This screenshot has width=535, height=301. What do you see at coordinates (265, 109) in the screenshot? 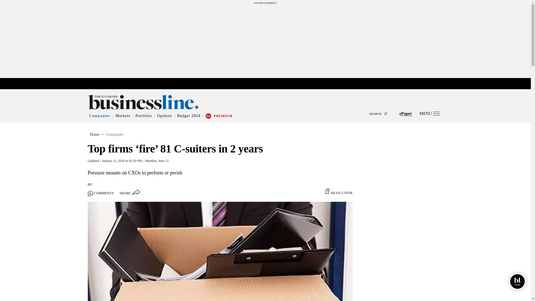
I see `SEARCH` at bounding box center [265, 109].